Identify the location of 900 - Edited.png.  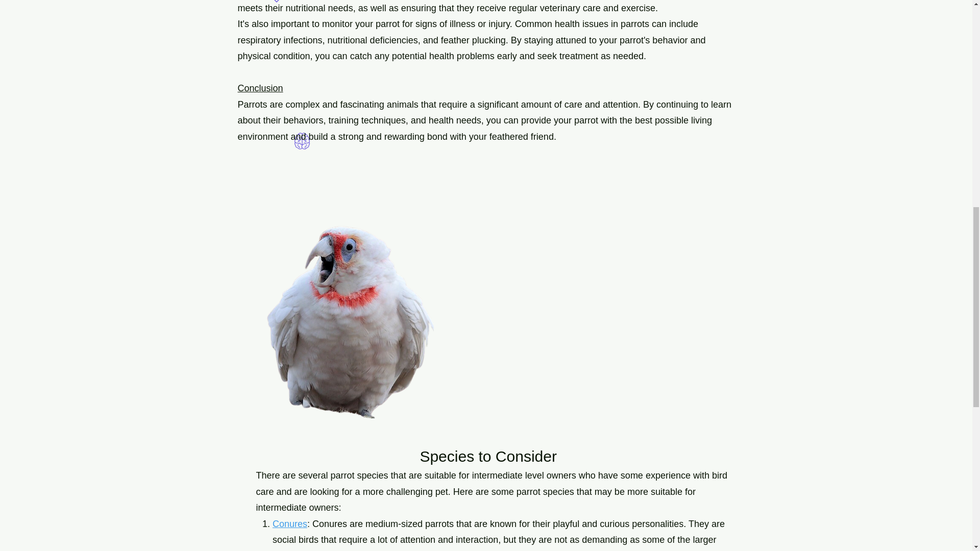
(345, 319).